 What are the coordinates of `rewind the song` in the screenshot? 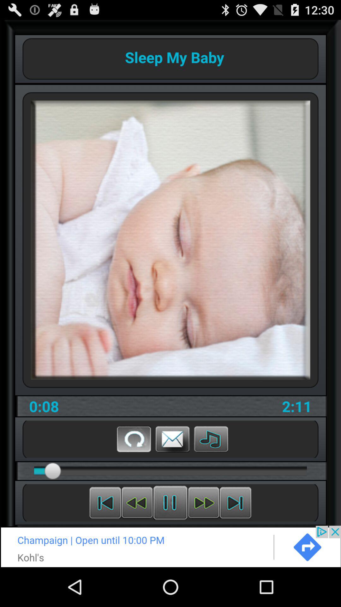 It's located at (105, 503).